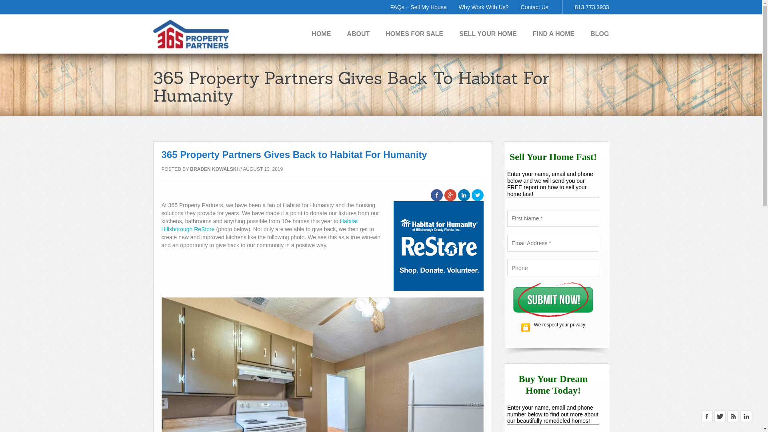  Describe the element at coordinates (746, 416) in the screenshot. I see `Visit Us On Linkedin` at that location.